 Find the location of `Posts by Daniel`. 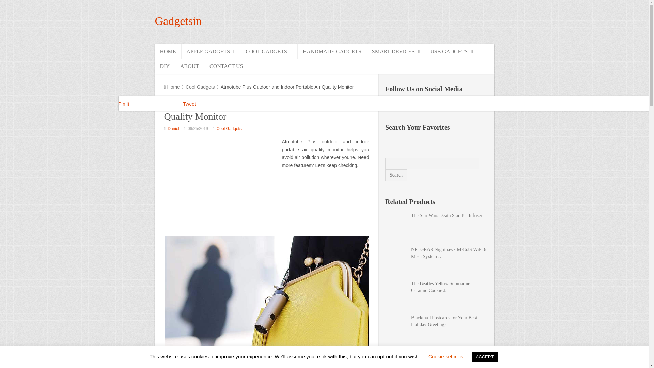

Posts by Daniel is located at coordinates (173, 129).